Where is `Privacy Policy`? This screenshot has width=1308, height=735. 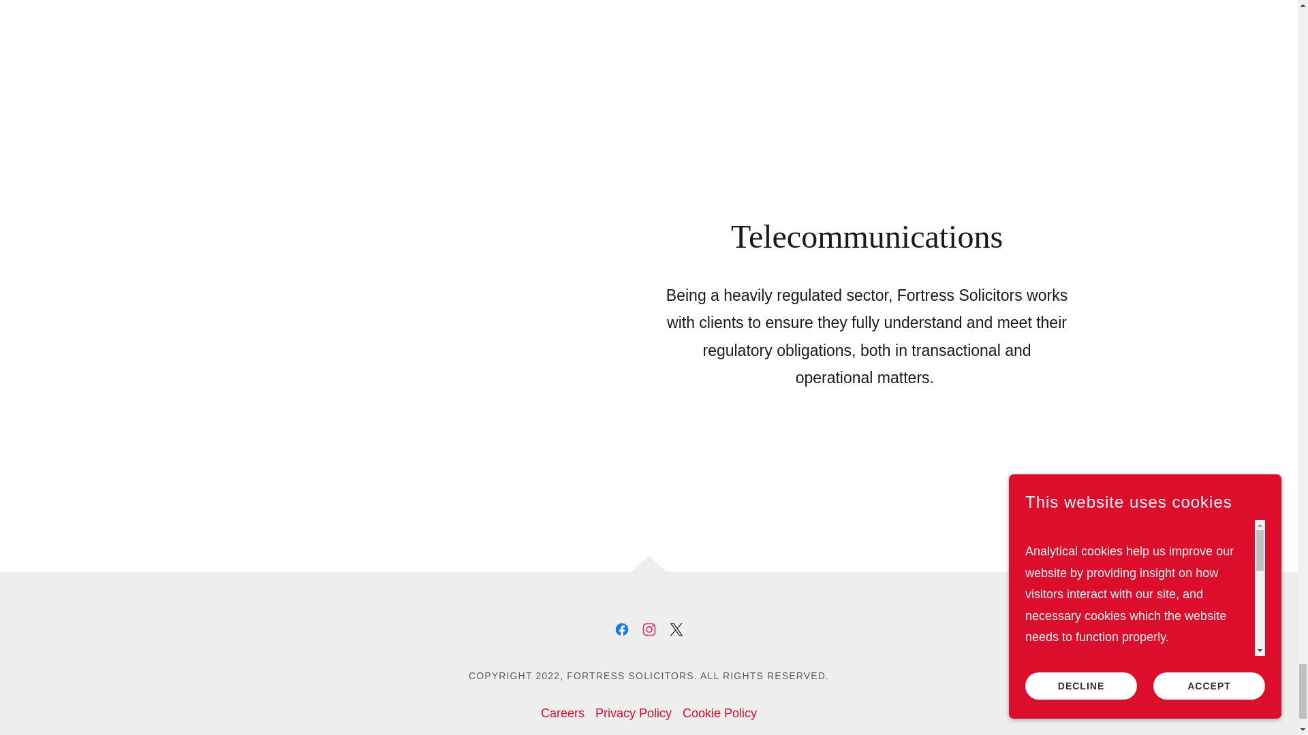
Privacy Policy is located at coordinates (634, 705).